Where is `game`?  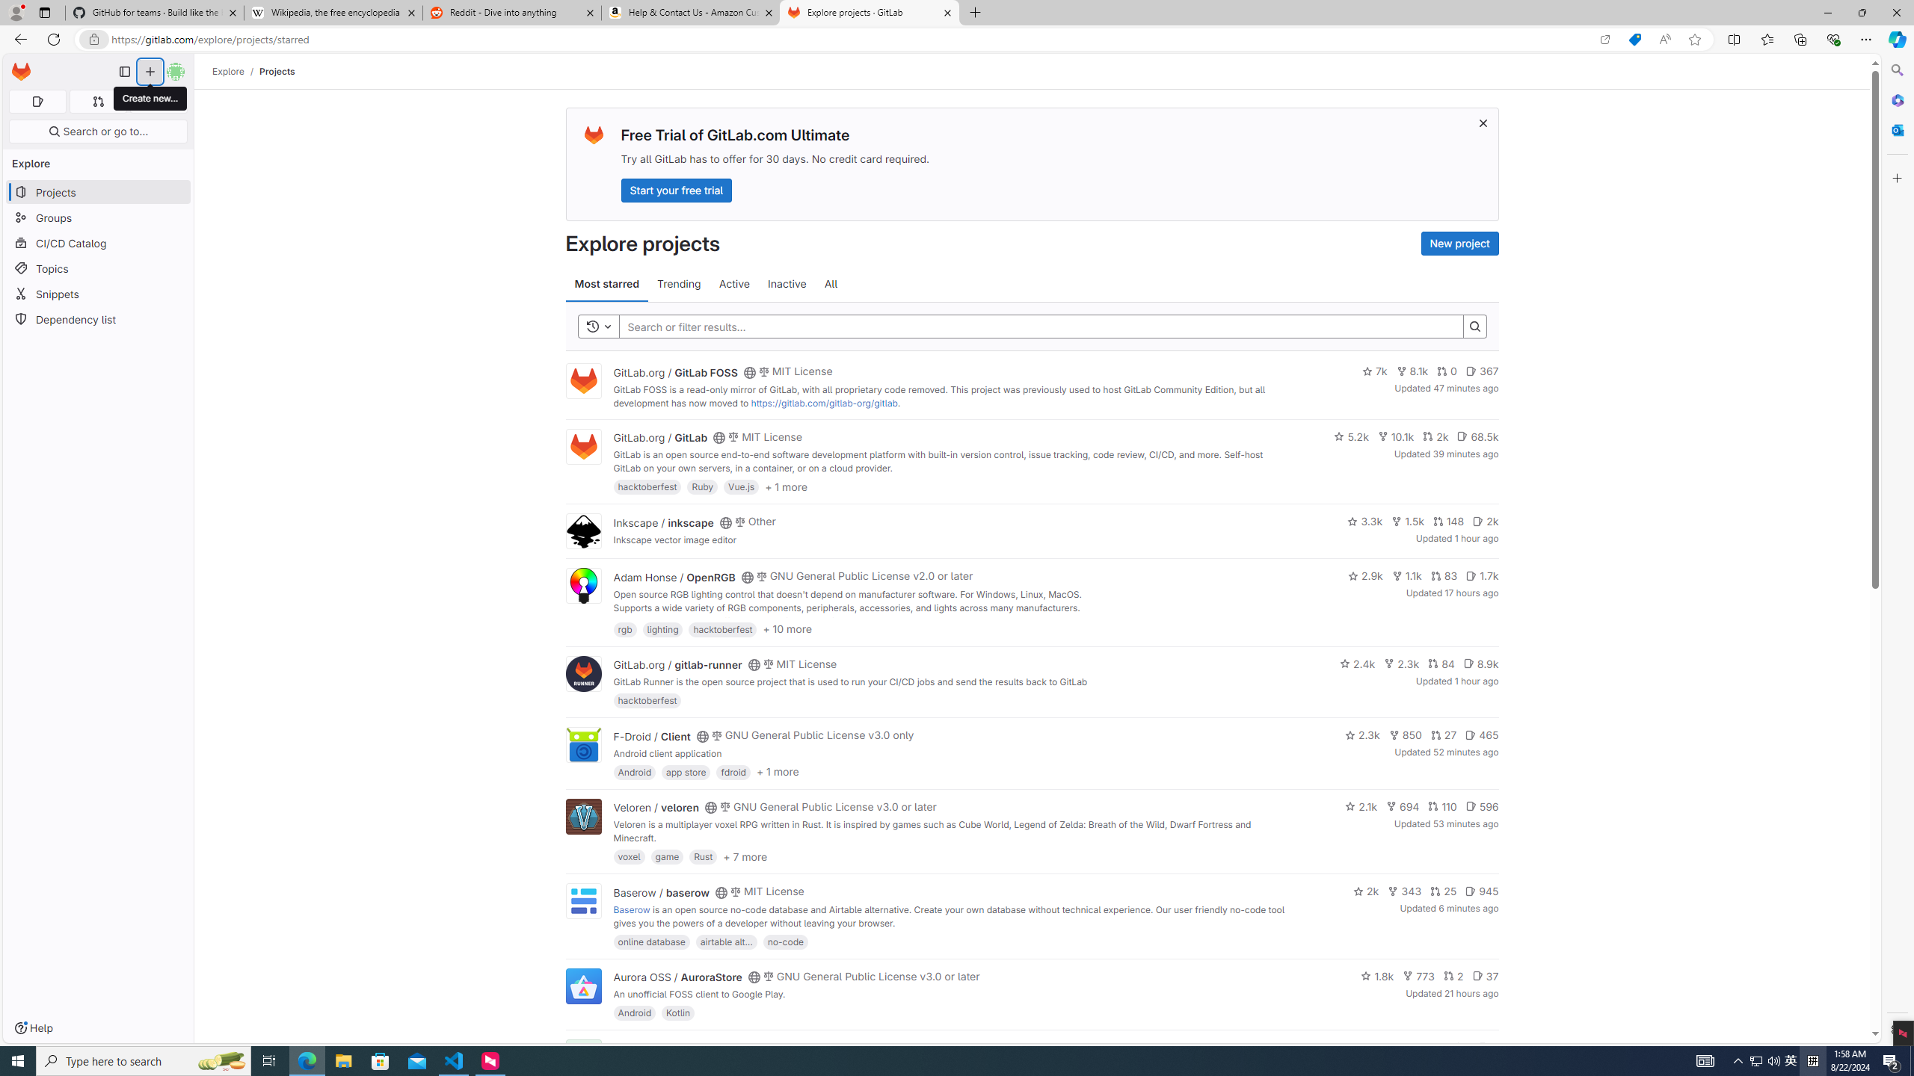
game is located at coordinates (667, 856).